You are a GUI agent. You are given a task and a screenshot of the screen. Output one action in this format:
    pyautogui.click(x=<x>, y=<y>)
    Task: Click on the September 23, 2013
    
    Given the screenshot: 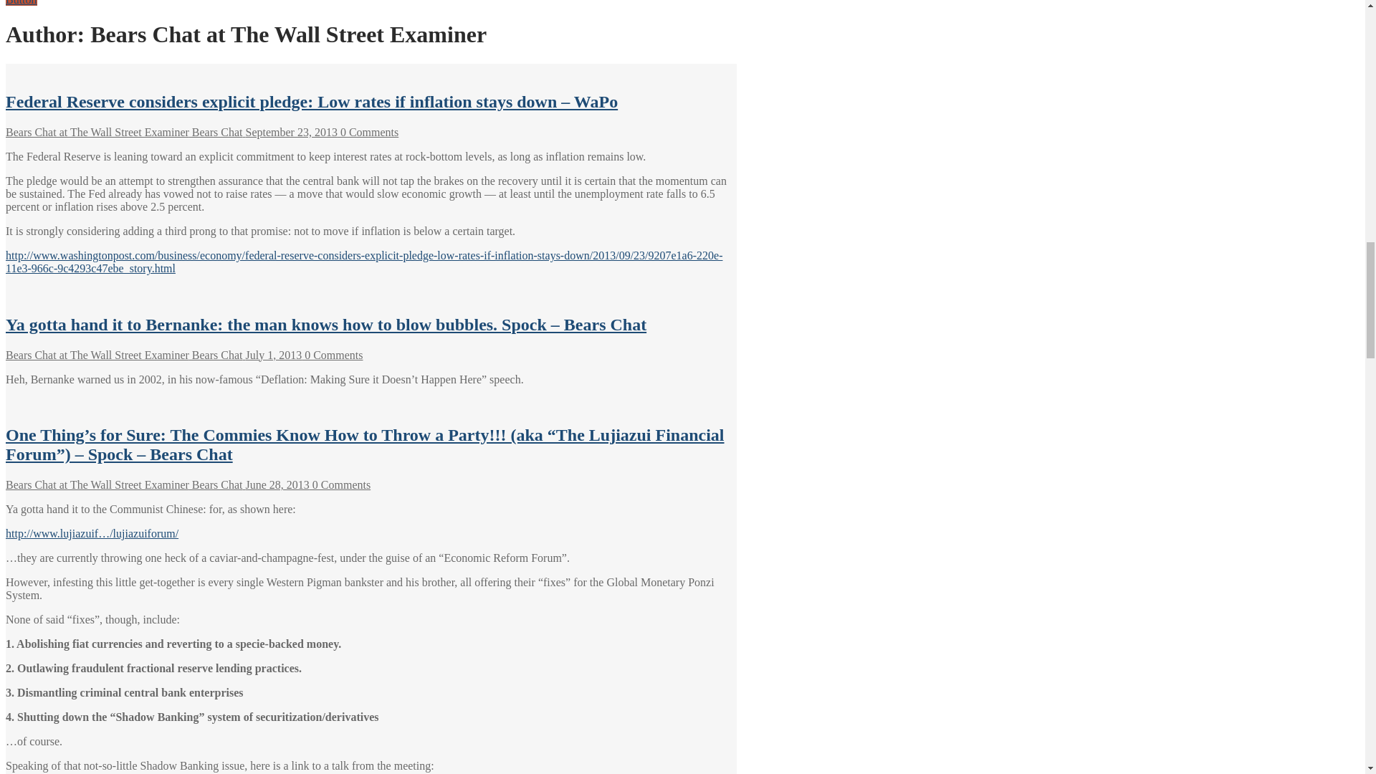 What is the action you would take?
    pyautogui.click(x=290, y=132)
    